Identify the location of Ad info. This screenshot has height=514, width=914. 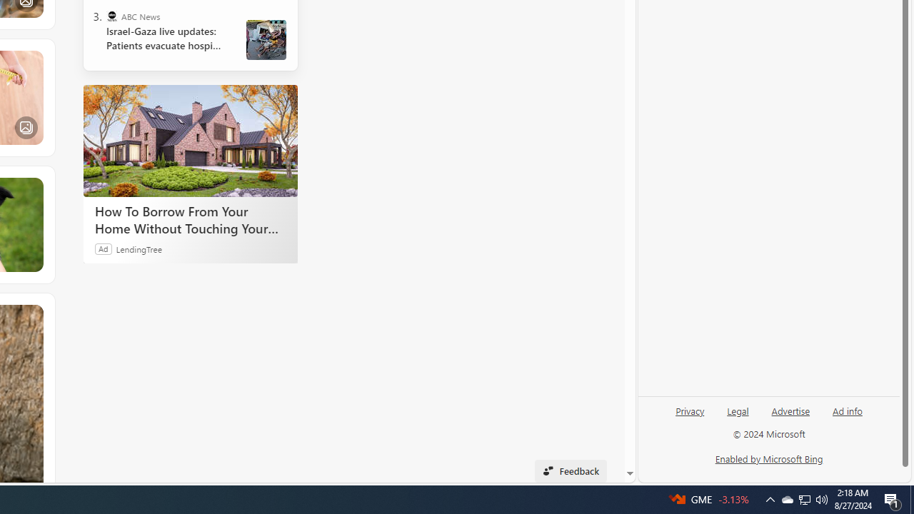
(847, 416).